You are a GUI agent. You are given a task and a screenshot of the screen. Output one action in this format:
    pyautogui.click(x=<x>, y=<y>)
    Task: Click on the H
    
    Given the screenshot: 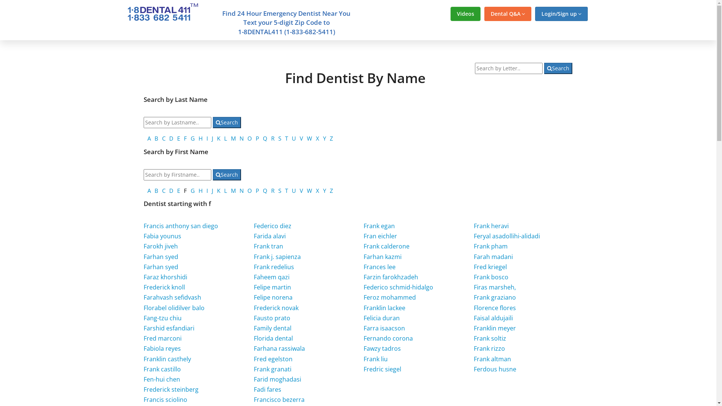 What is the action you would take?
    pyautogui.click(x=201, y=138)
    